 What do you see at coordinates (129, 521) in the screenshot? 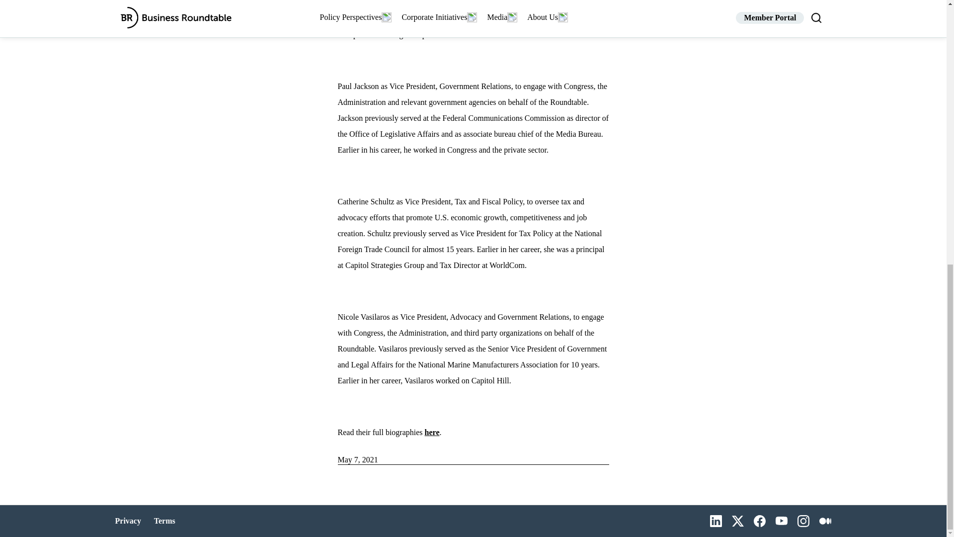
I see `Privacy ` at bounding box center [129, 521].